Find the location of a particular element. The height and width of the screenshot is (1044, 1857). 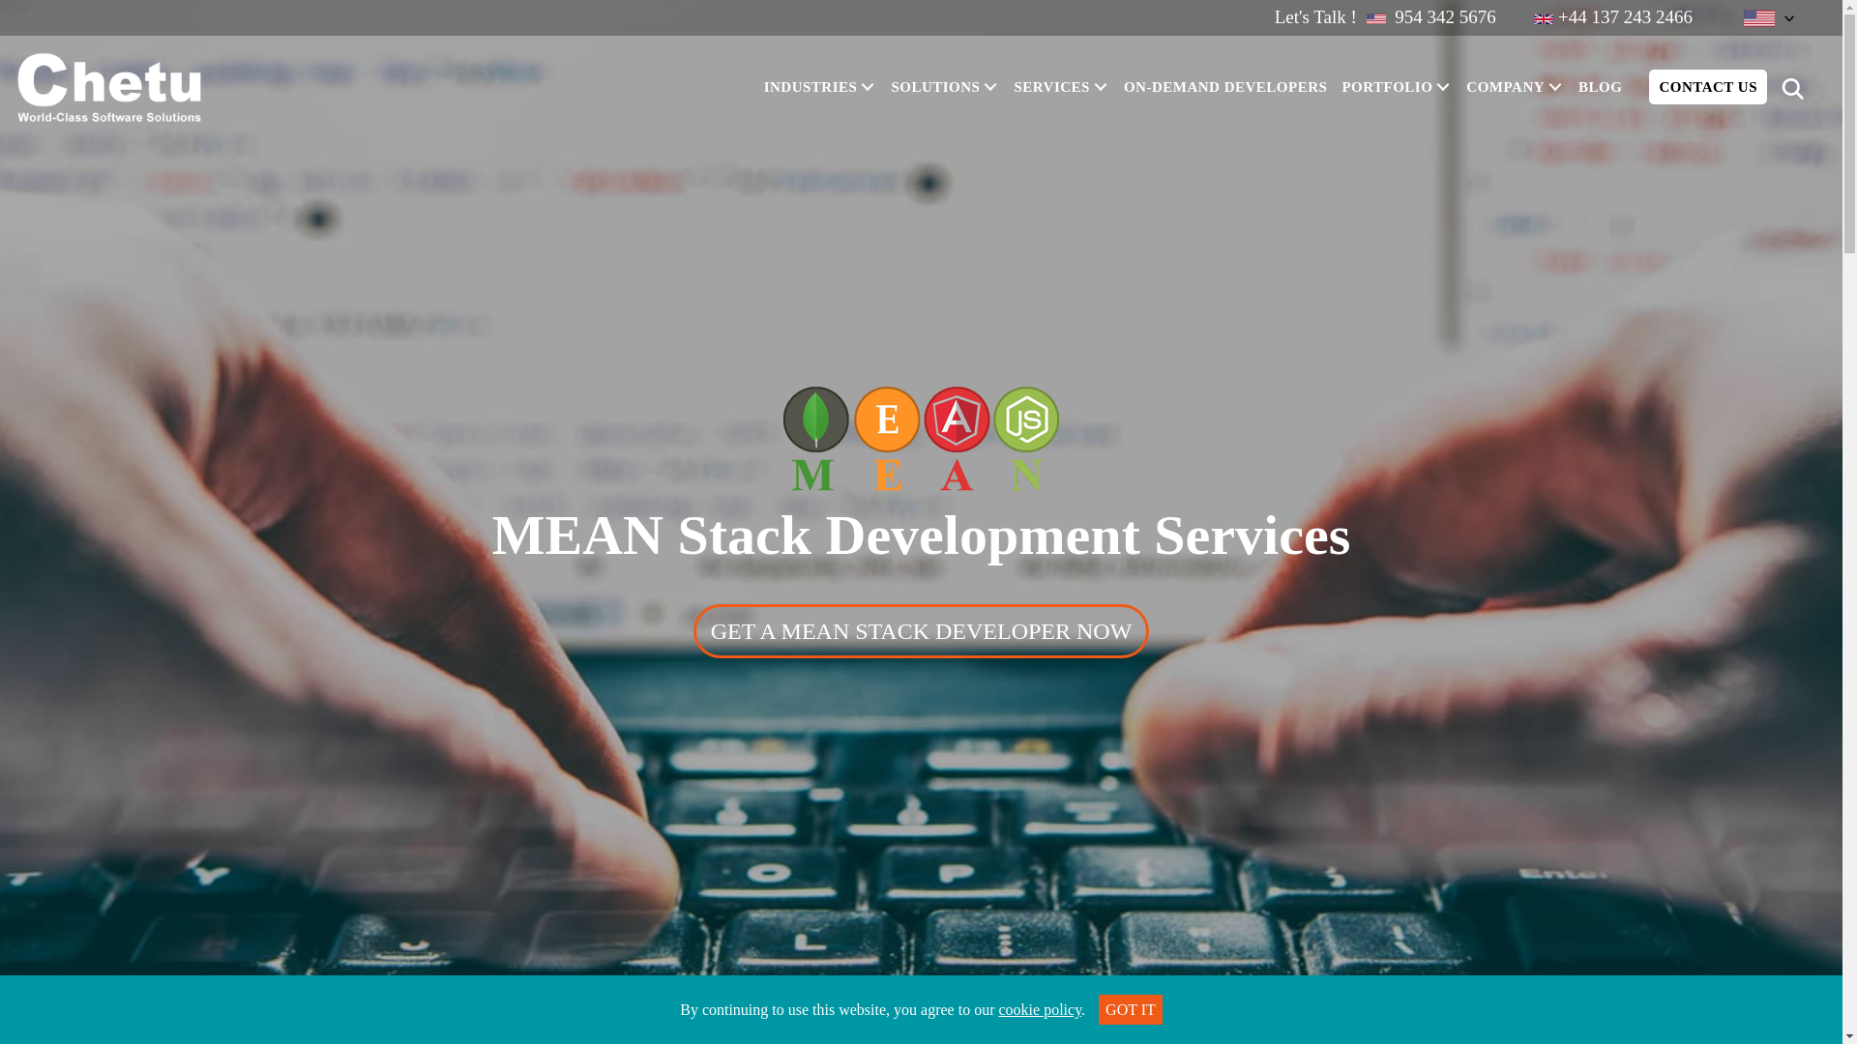

SOLUTIONS is located at coordinates (948, 86).